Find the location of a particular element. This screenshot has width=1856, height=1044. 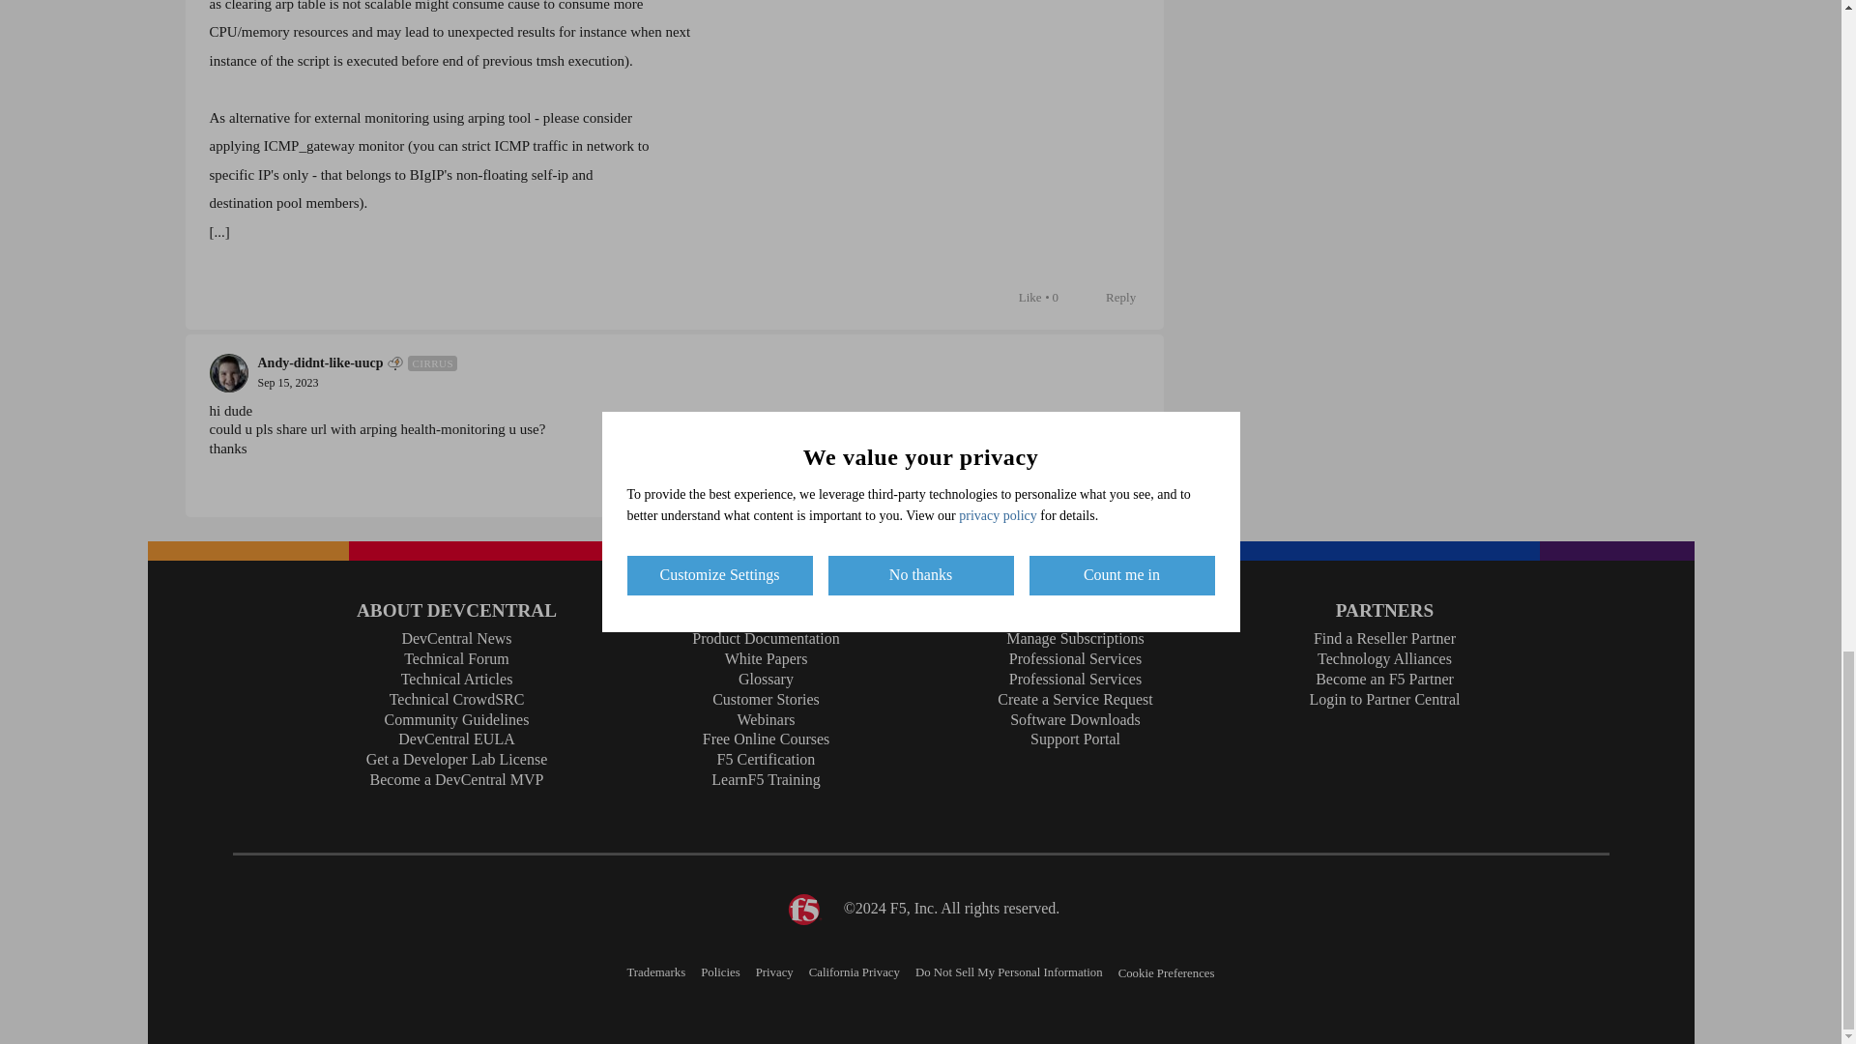

September 15, 2023 at 5:46 PM is located at coordinates (287, 382).